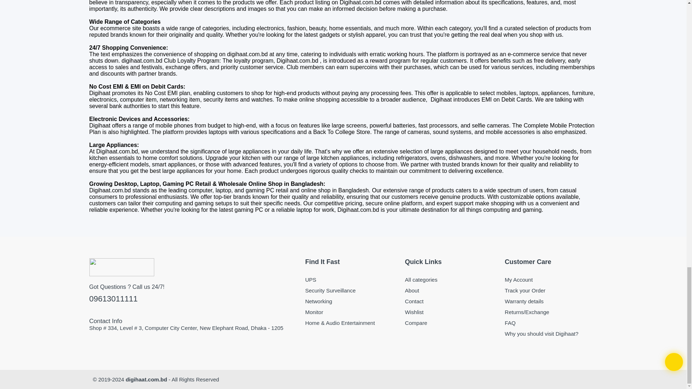 This screenshot has width=692, height=389. Describe the element at coordinates (551, 280) in the screenshot. I see `My Account` at that location.